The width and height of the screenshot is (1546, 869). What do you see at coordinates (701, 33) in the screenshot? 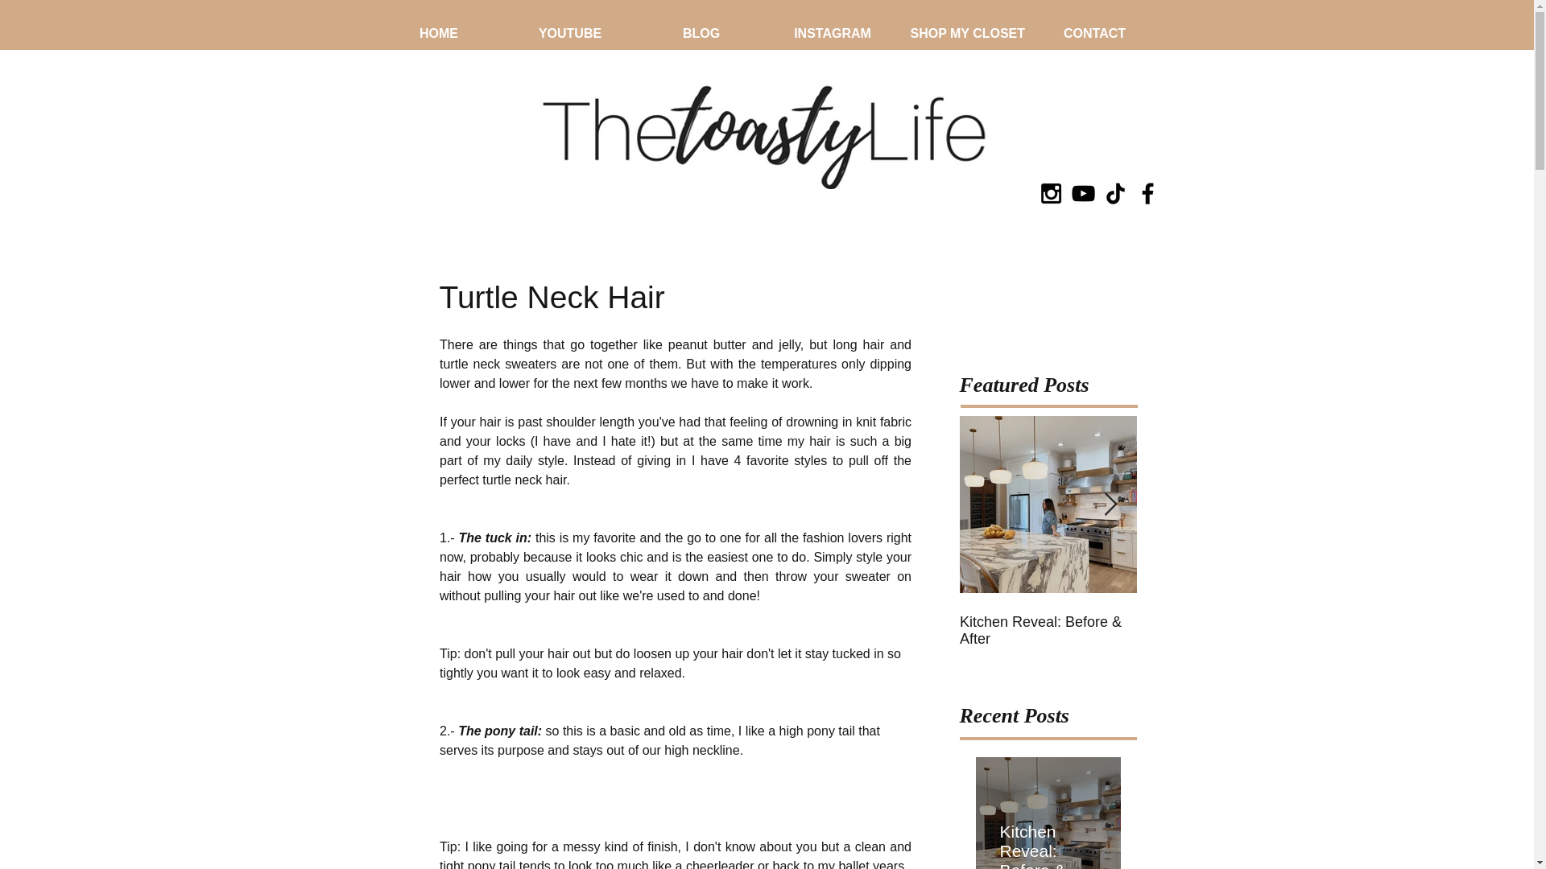
I see `BLOG` at bounding box center [701, 33].